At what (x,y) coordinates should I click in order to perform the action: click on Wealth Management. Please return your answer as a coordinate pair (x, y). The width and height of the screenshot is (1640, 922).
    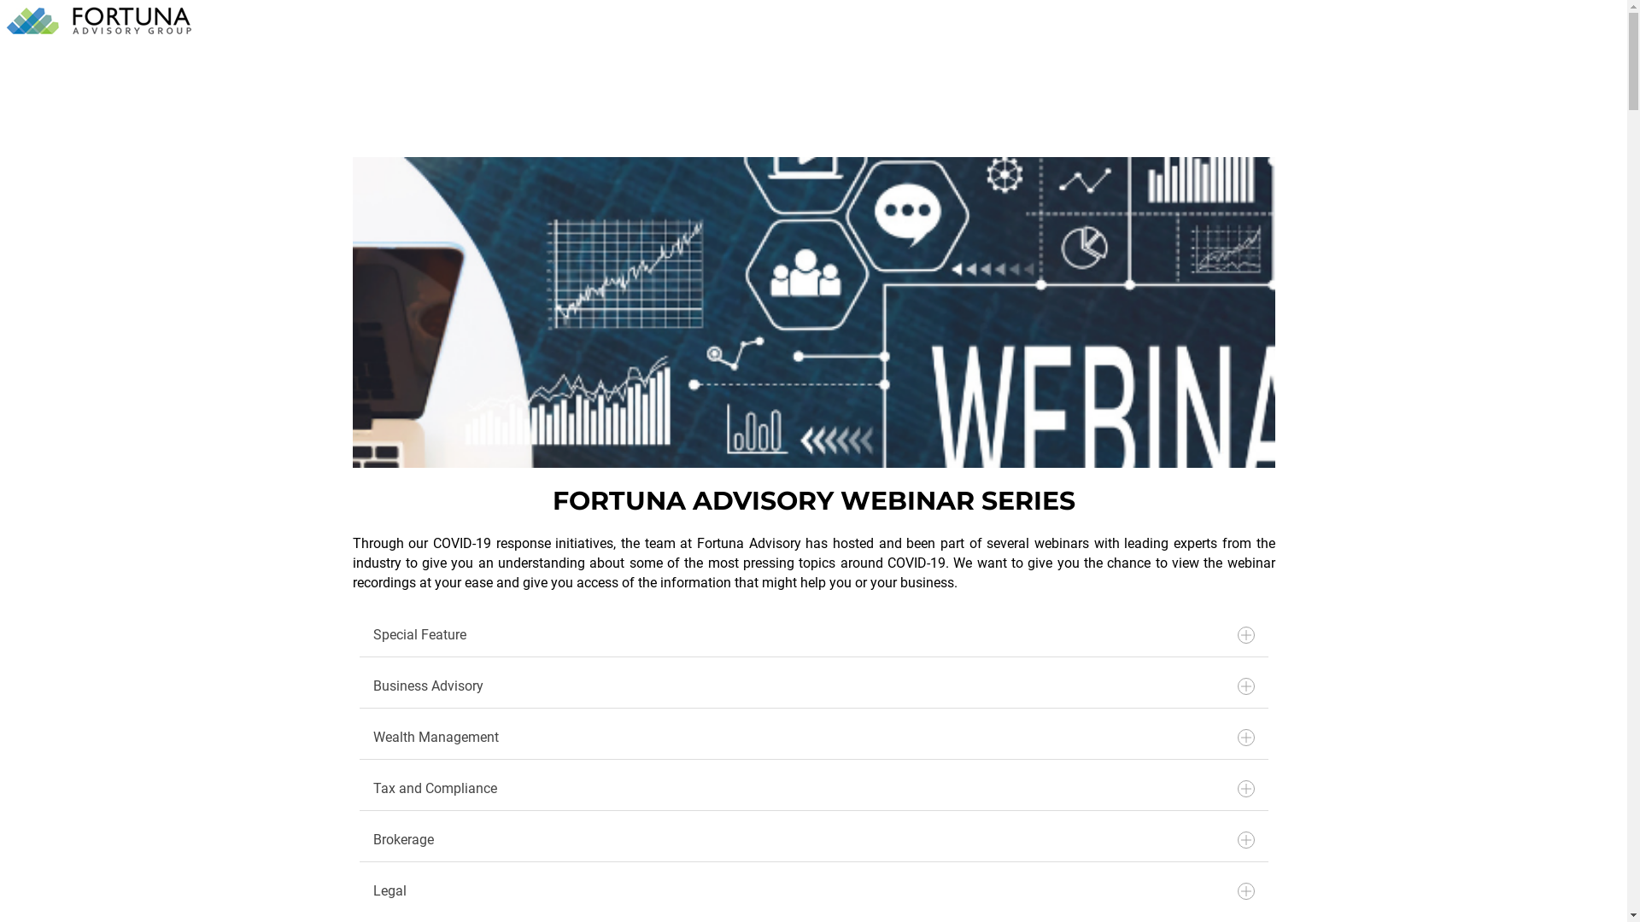
    Looking at the image, I should click on (813, 738).